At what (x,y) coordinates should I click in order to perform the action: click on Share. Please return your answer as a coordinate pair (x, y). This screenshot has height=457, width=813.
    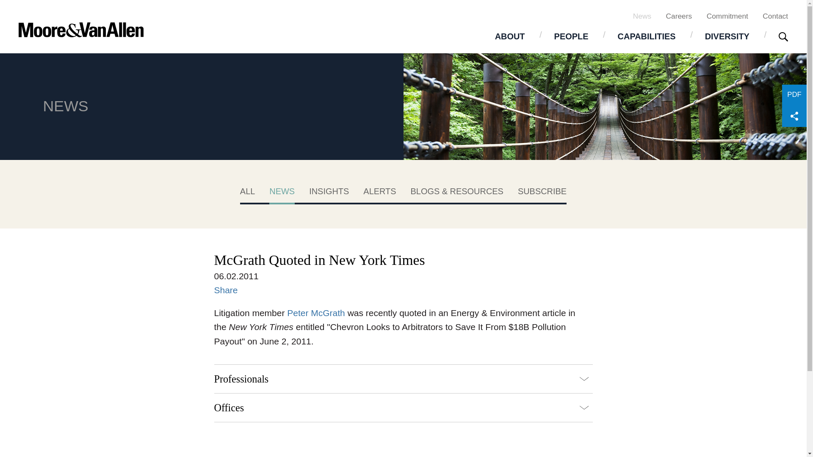
    Looking at the image, I should click on (794, 116).